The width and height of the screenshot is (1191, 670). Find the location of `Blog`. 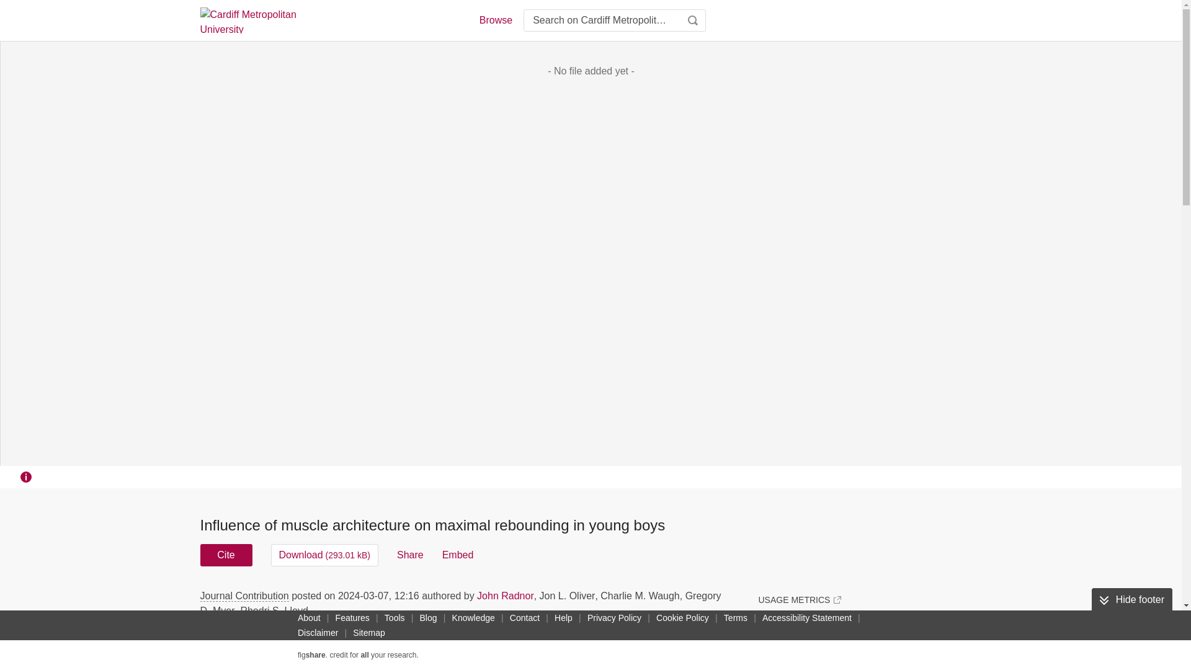

Blog is located at coordinates (428, 617).